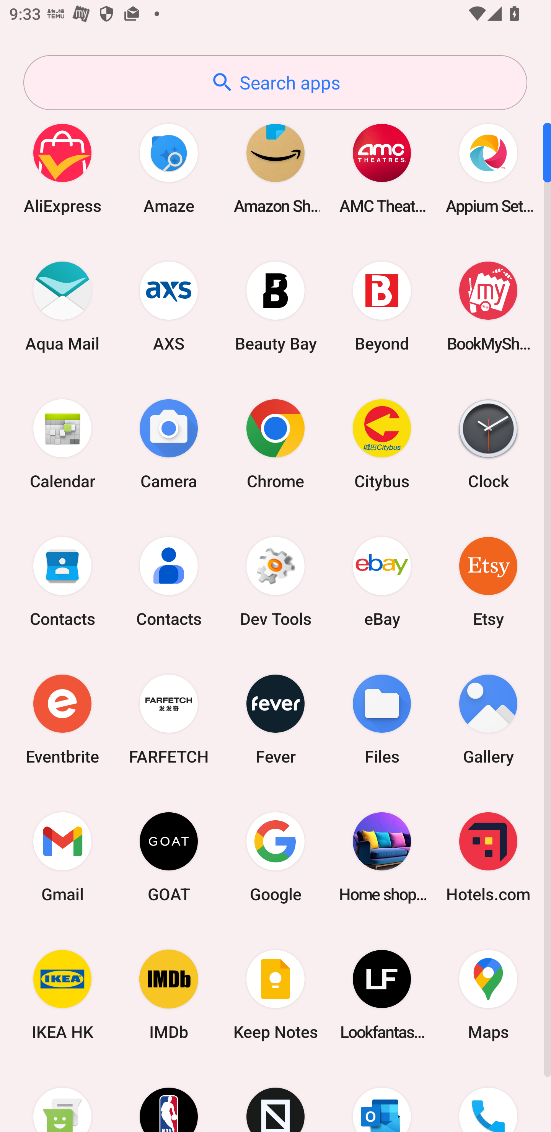 This screenshot has width=551, height=1132. What do you see at coordinates (169, 581) in the screenshot?
I see `Contacts` at bounding box center [169, 581].